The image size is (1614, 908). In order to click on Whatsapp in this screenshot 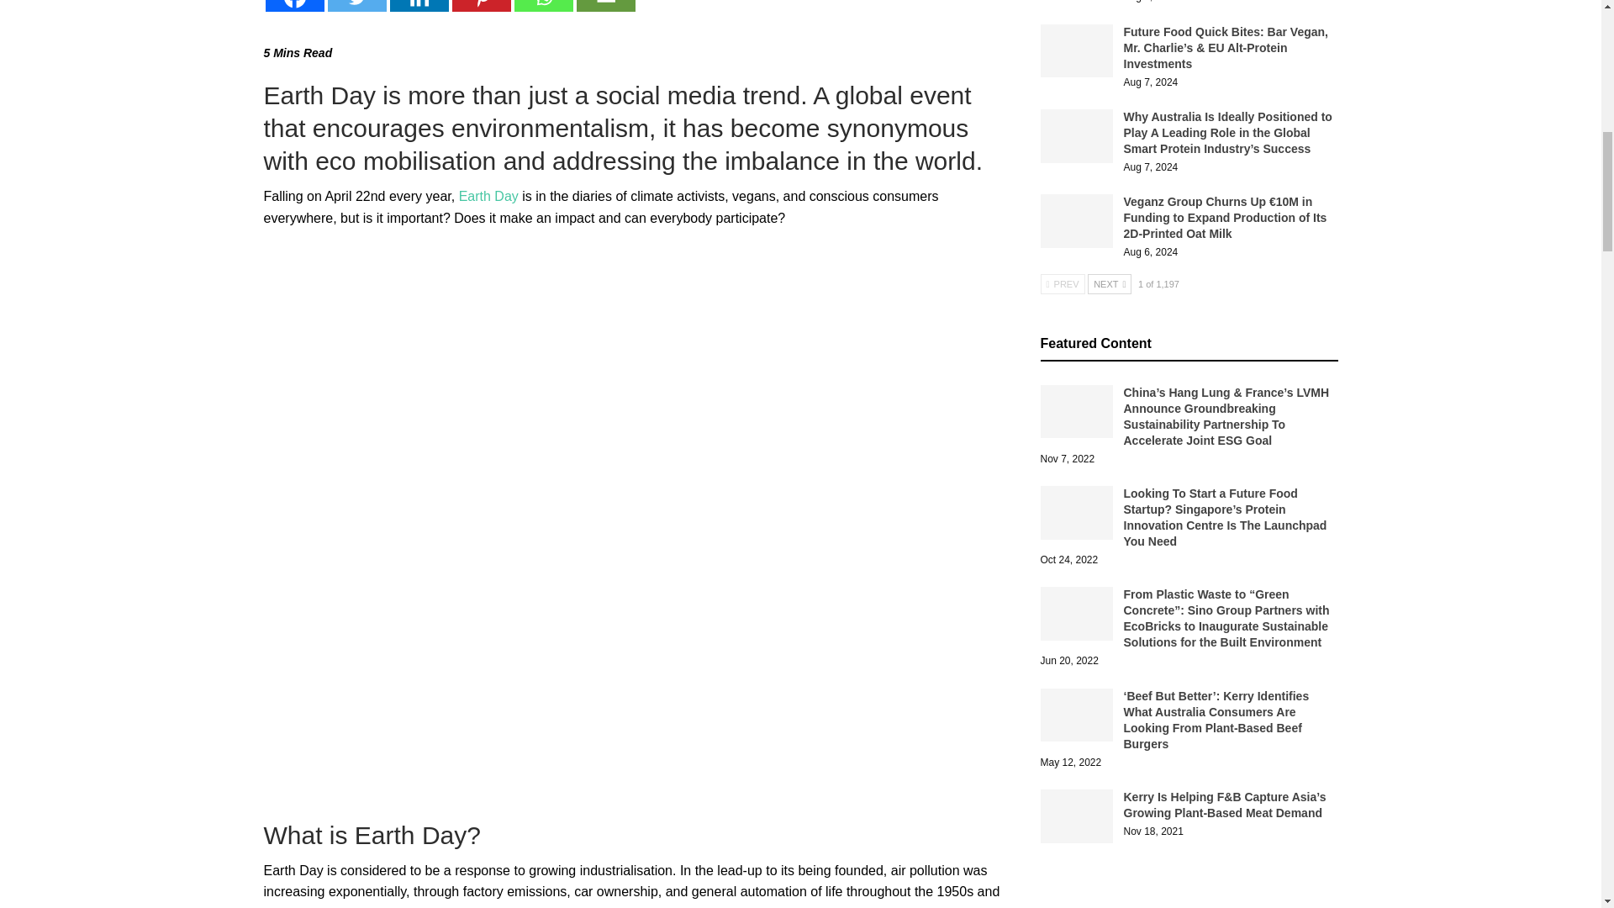, I will do `click(543, 6)`.